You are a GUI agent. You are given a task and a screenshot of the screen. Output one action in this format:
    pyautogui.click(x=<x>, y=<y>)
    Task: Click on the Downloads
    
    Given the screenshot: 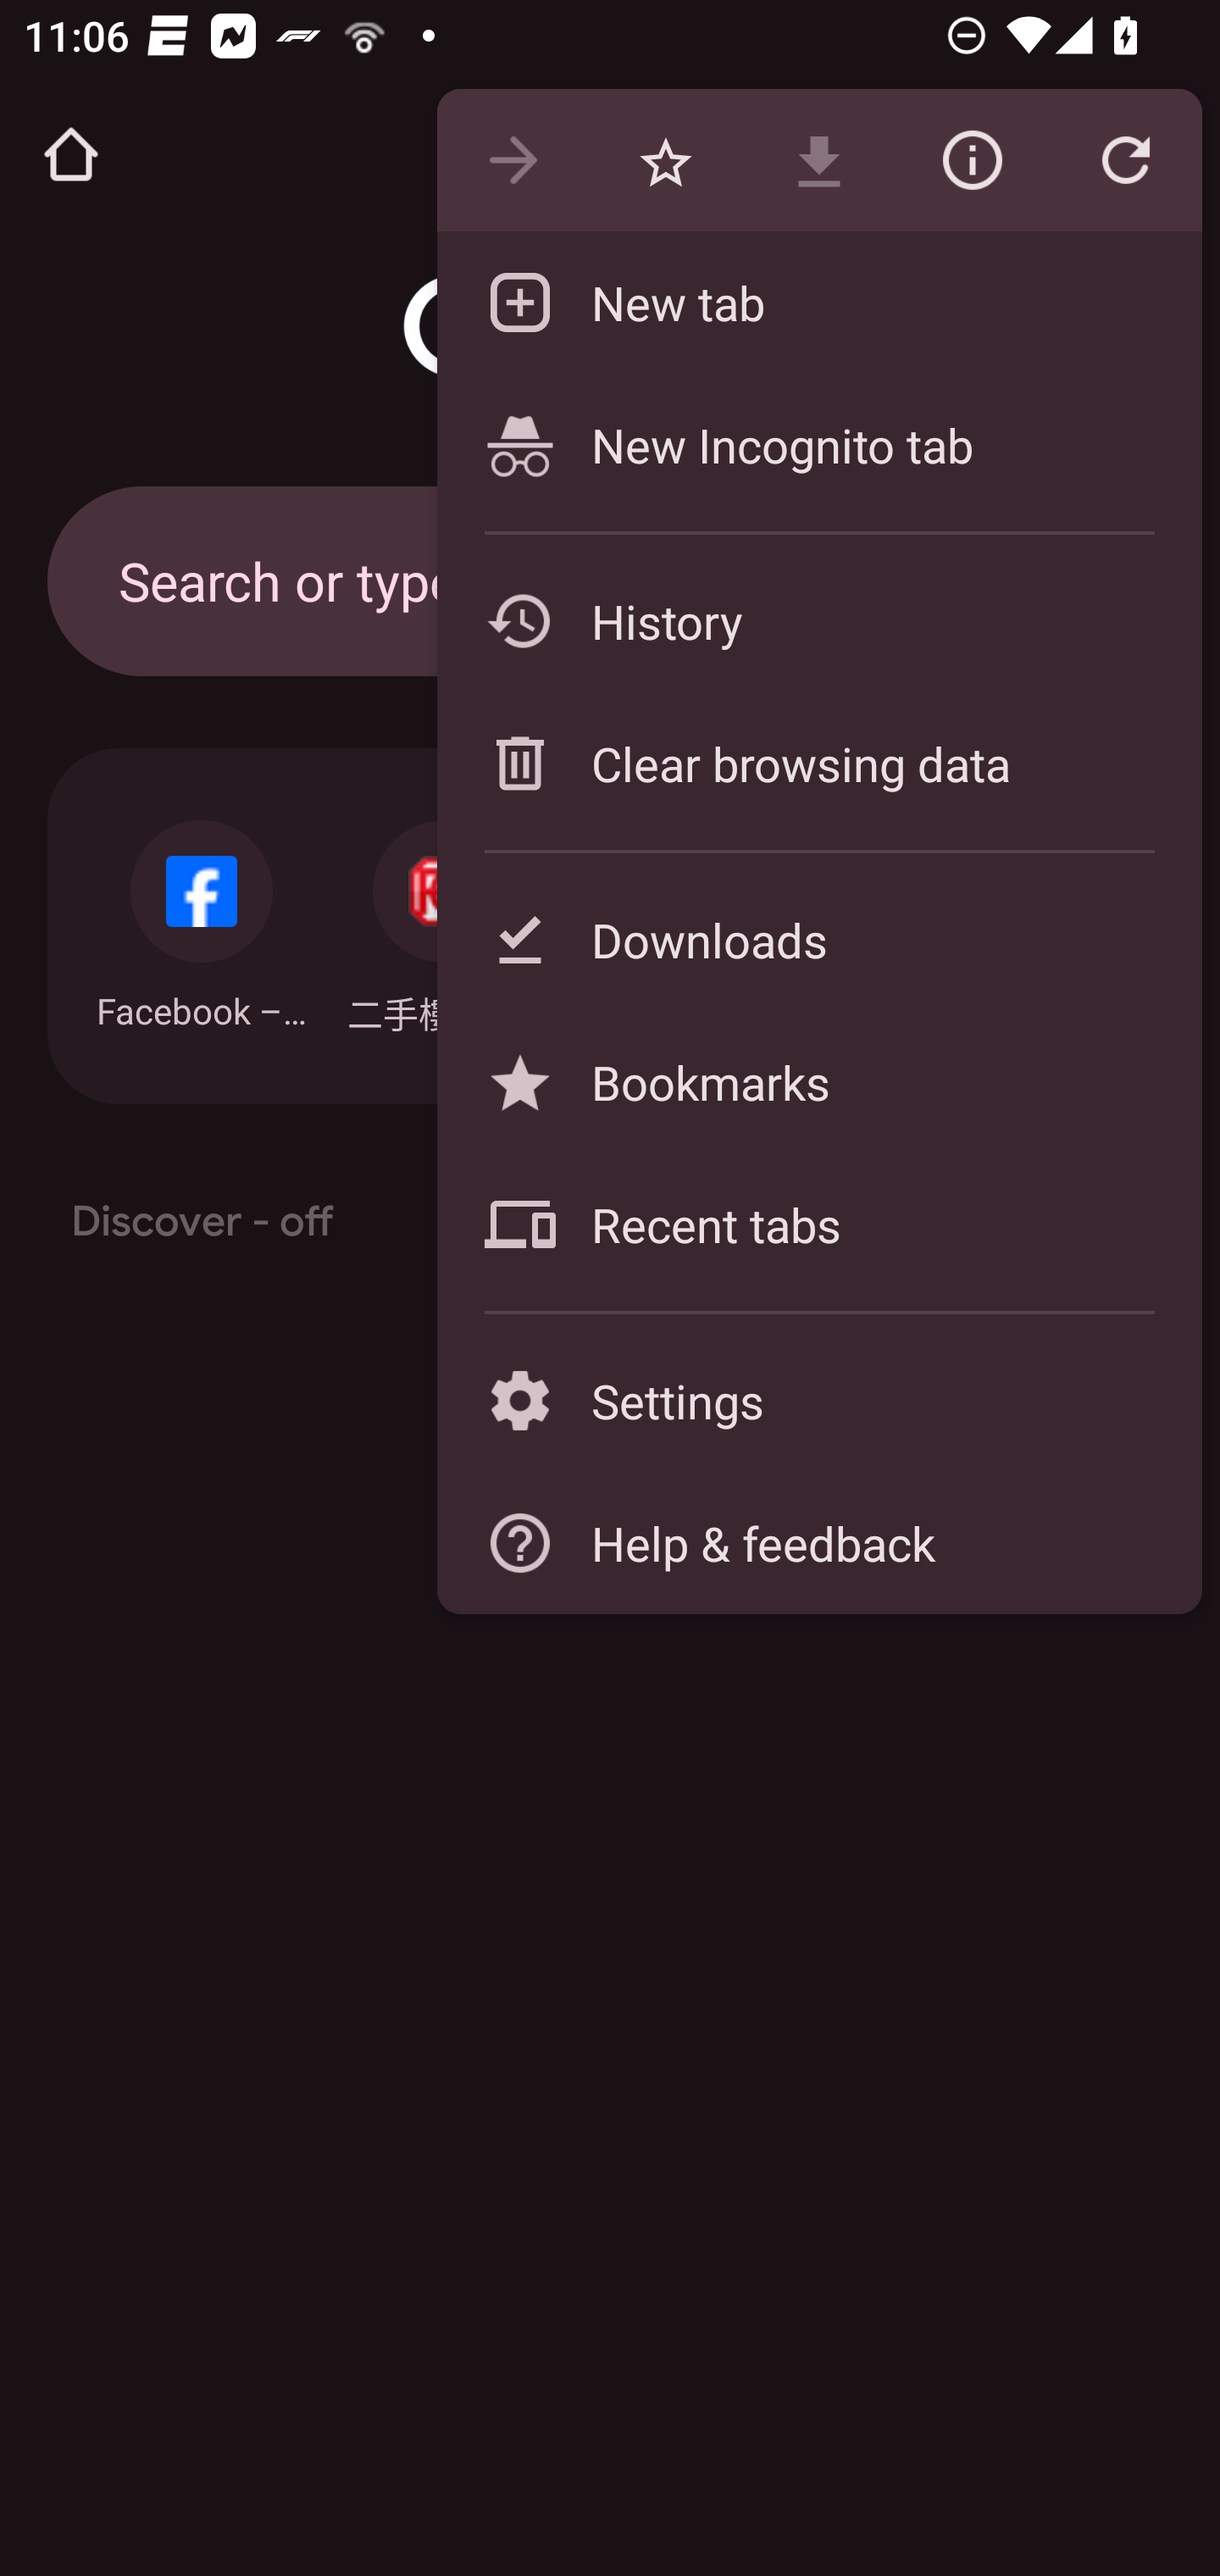 What is the action you would take?
    pyautogui.click(x=818, y=939)
    